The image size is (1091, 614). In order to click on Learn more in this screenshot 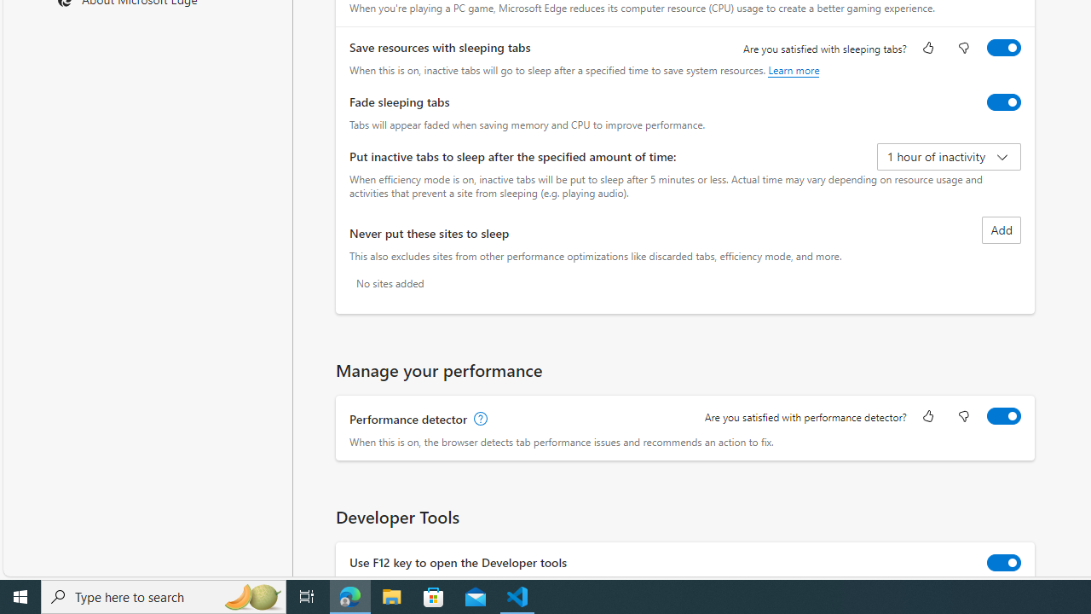, I will do `click(794, 70)`.